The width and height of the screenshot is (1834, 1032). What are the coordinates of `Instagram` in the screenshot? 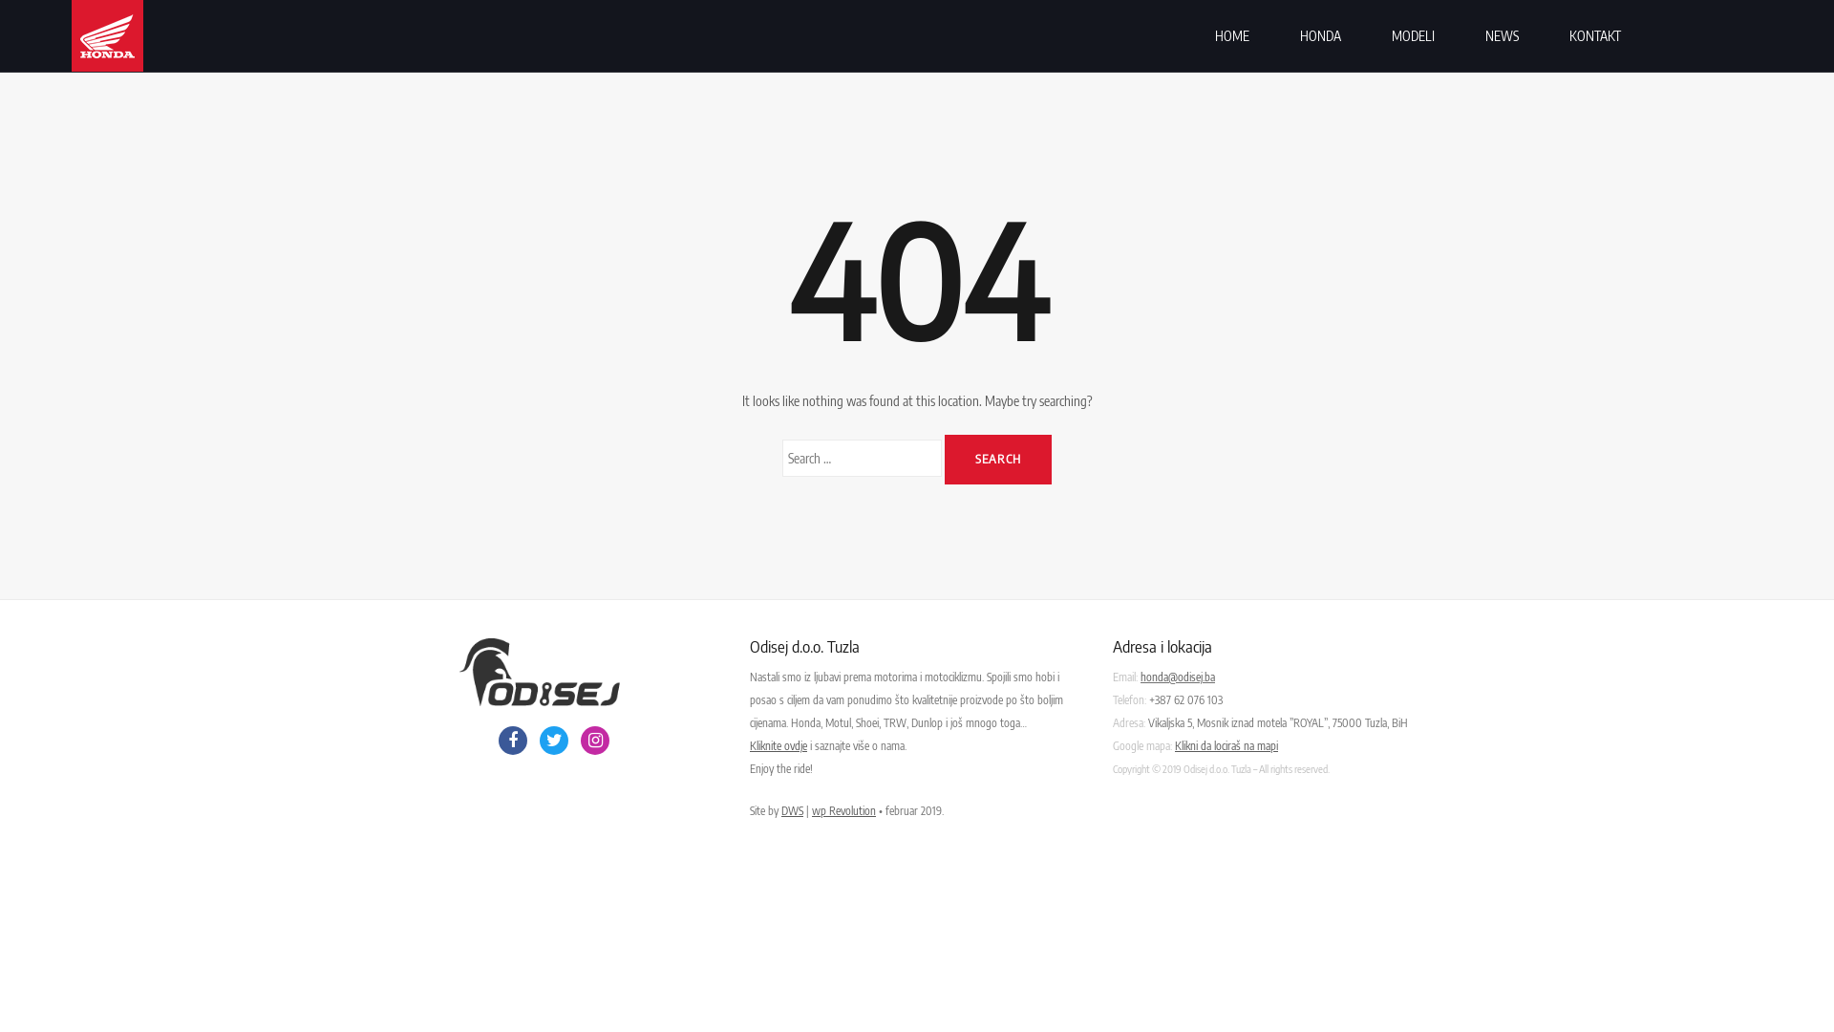 It's located at (595, 741).